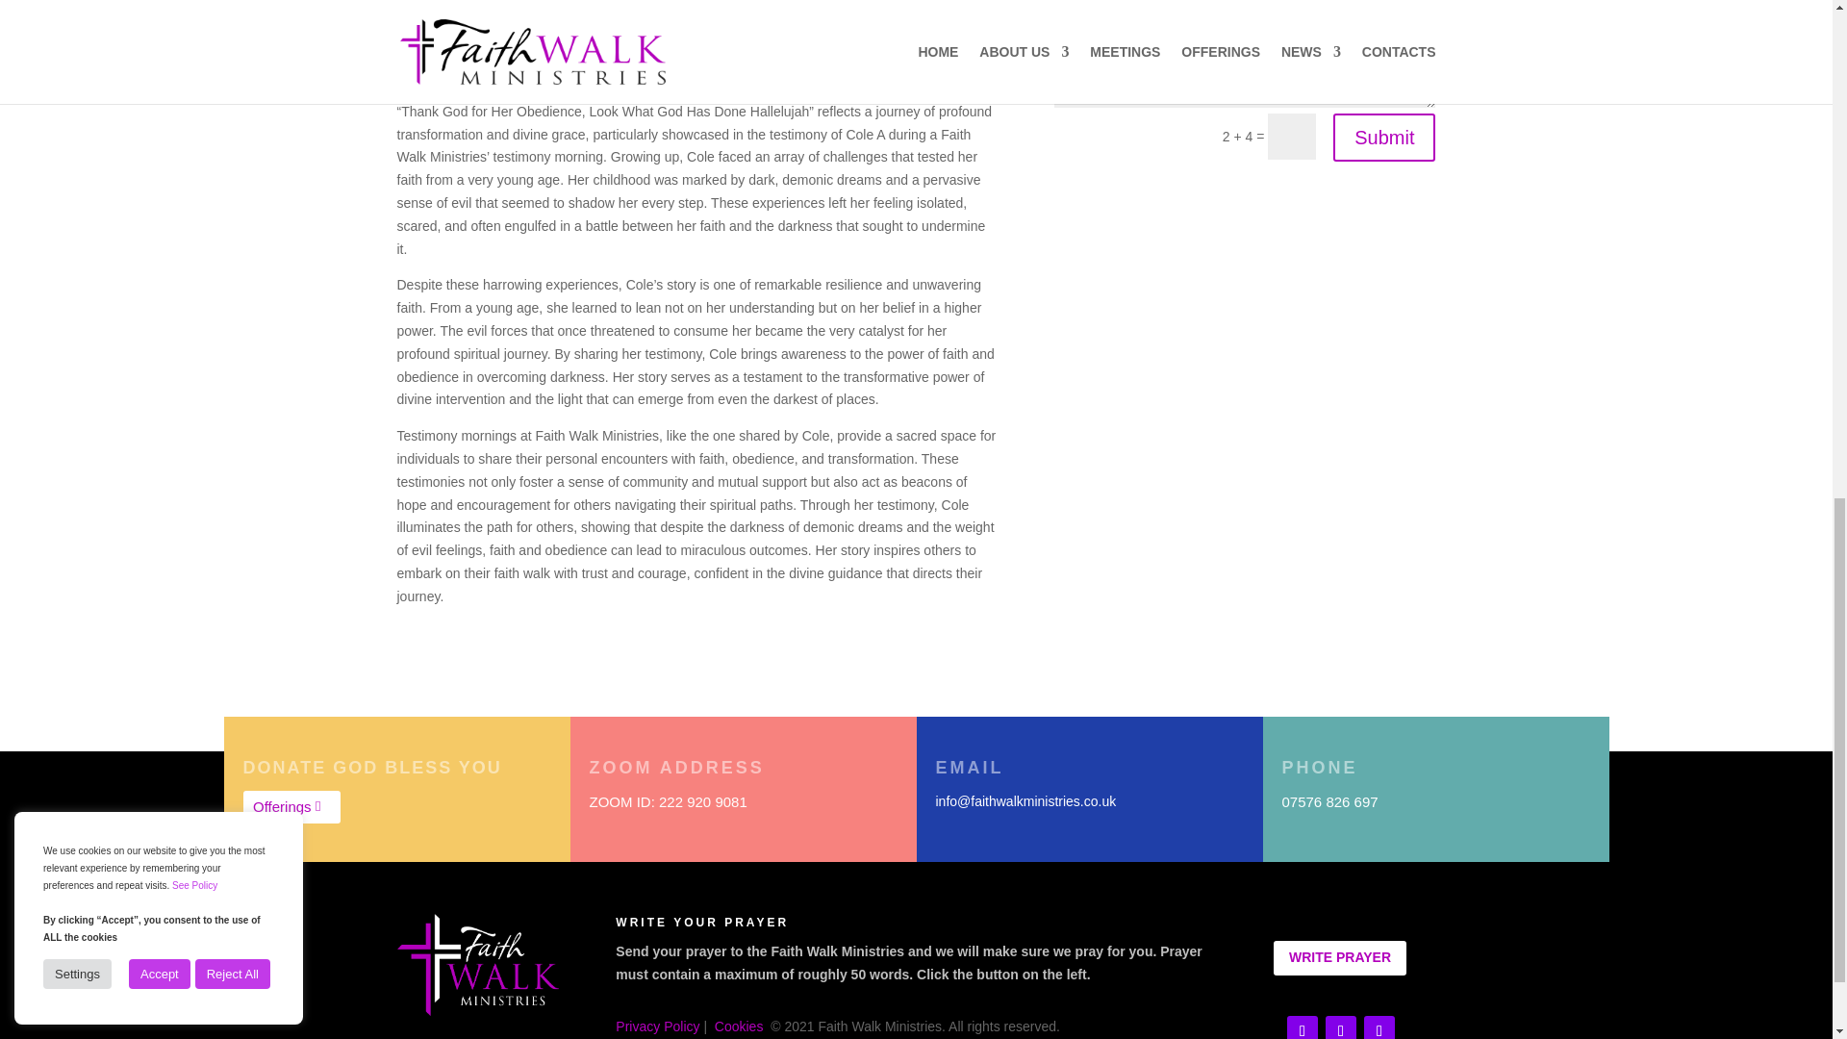  I want to click on Submit, so click(1383, 137).